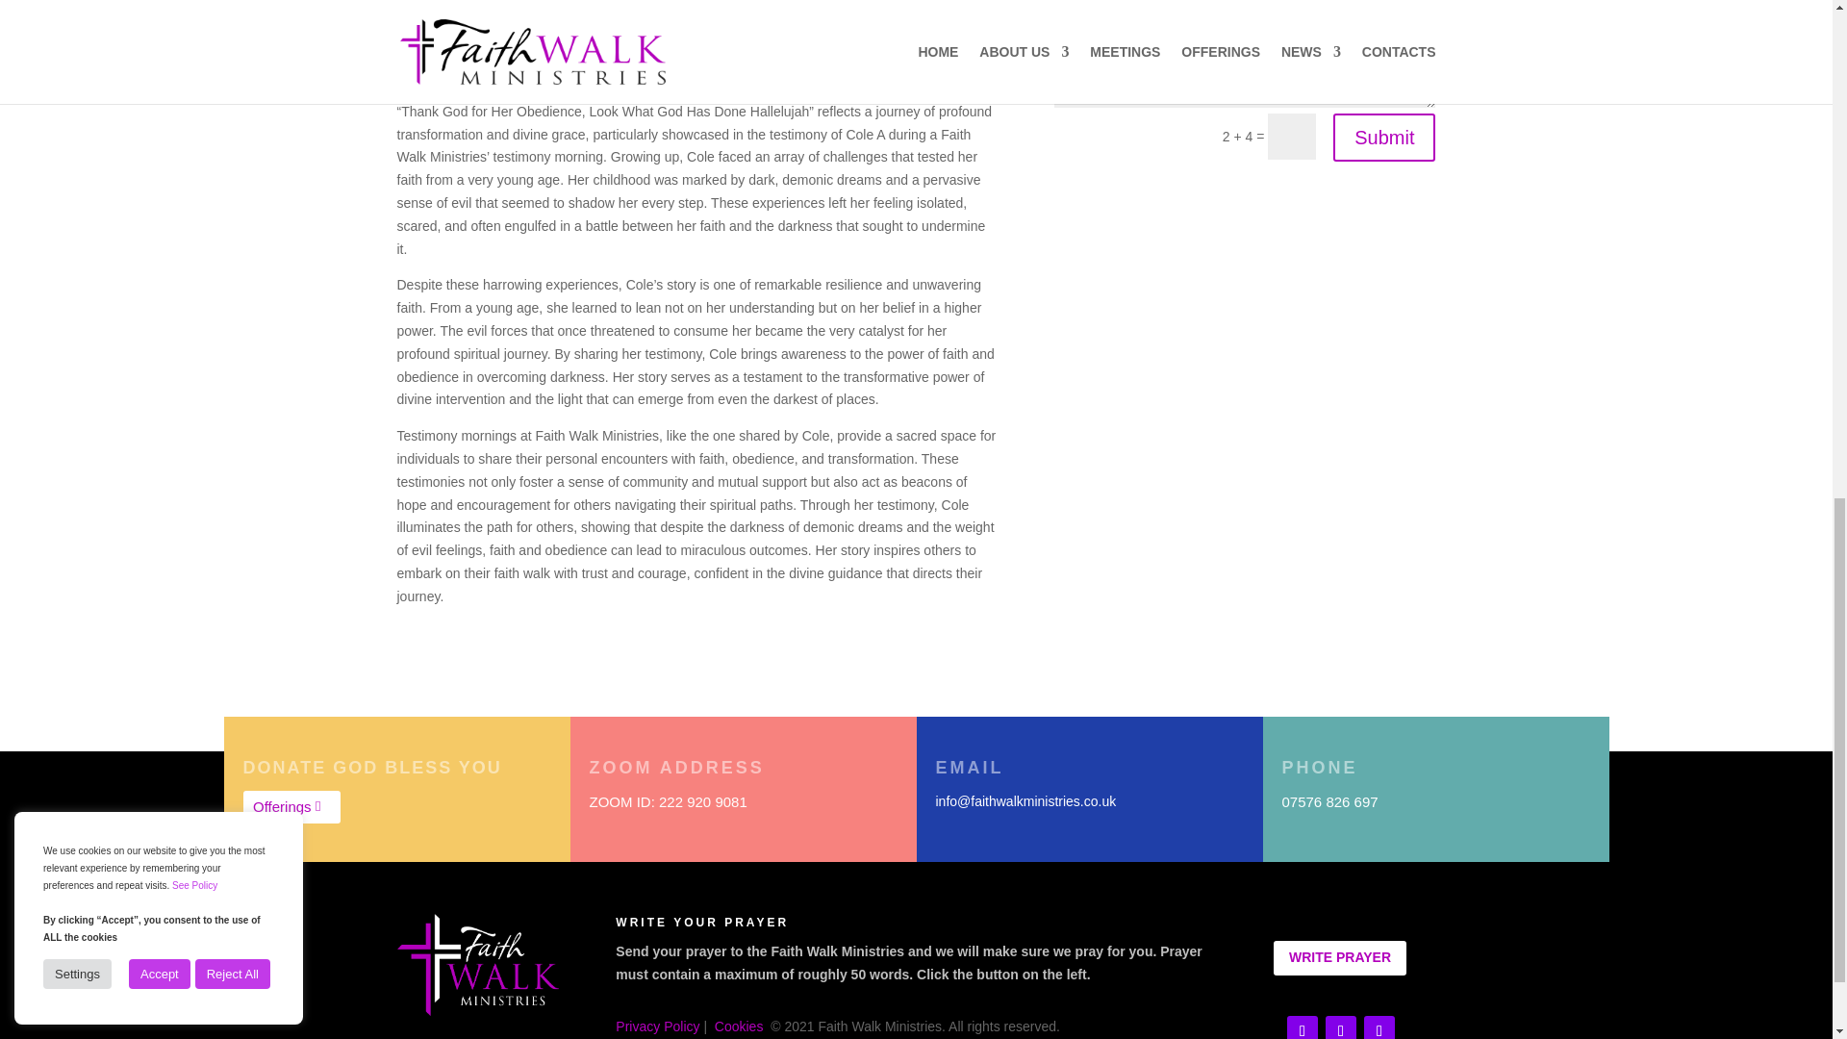  I want to click on Submit, so click(1383, 137).